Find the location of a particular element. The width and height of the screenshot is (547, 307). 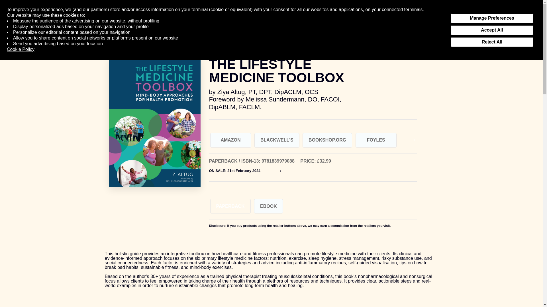

Manage Preferences is located at coordinates (492, 18).